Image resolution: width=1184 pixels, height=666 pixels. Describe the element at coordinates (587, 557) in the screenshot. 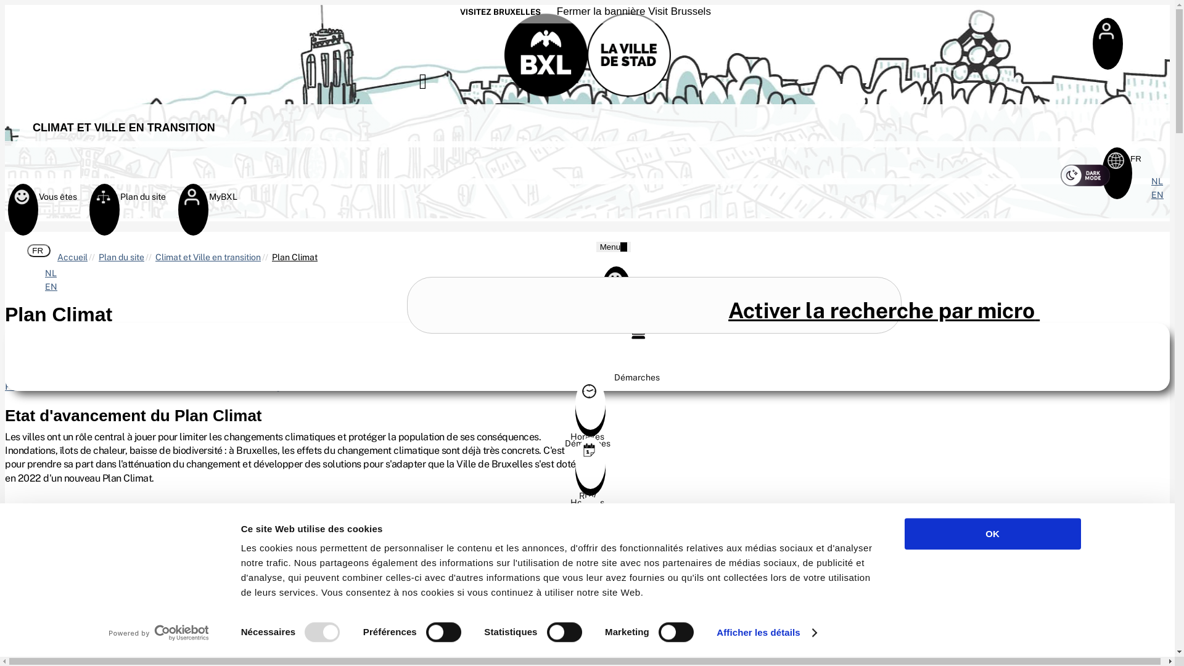

I see `RDV` at that location.